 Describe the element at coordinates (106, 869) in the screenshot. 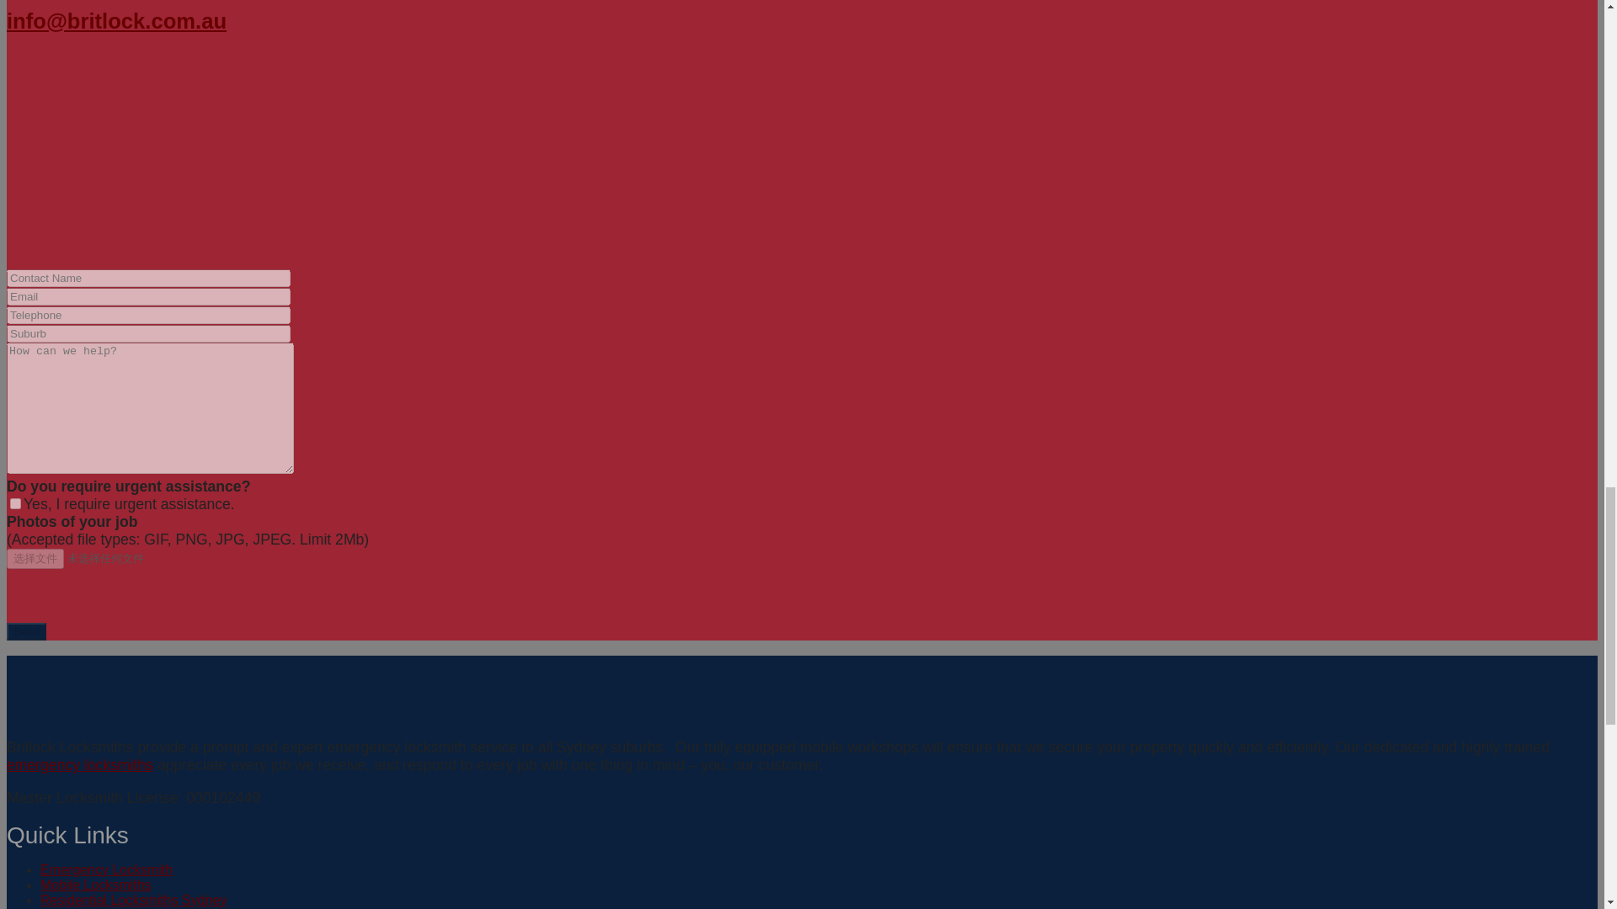

I see `Emergency Locksmith` at that location.